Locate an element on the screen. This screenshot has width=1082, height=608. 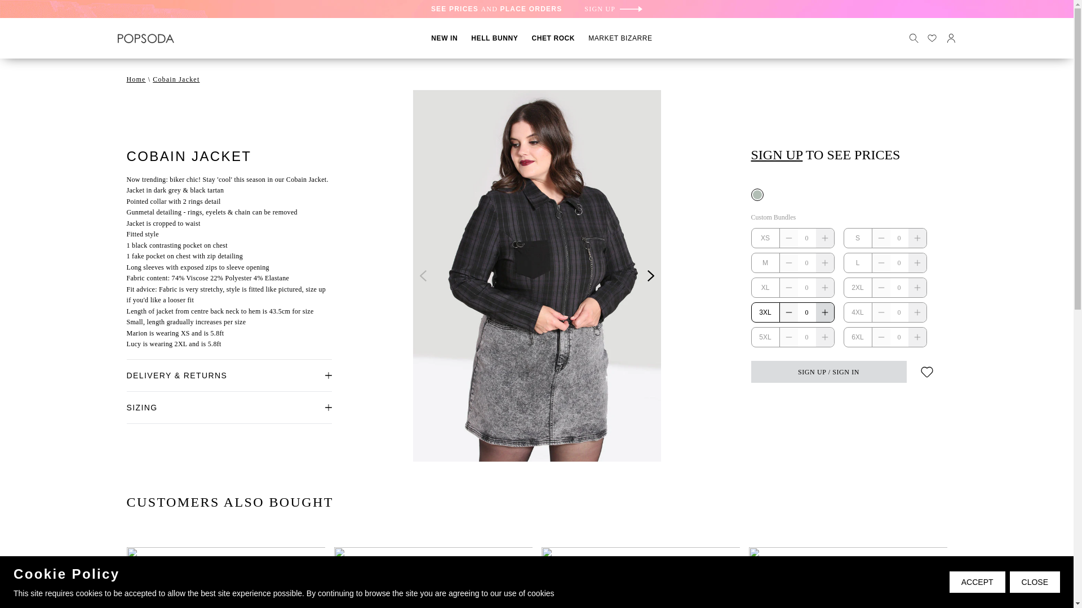
0 is located at coordinates (899, 337).